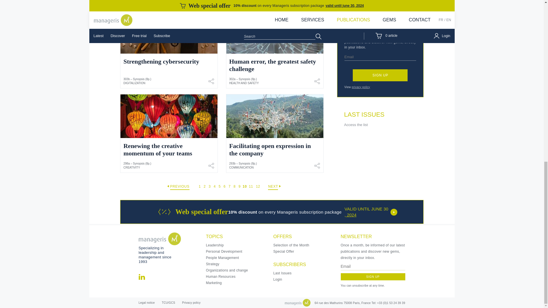 The height and width of the screenshot is (308, 548). Describe the element at coordinates (317, 1) in the screenshot. I see `Share` at that location.